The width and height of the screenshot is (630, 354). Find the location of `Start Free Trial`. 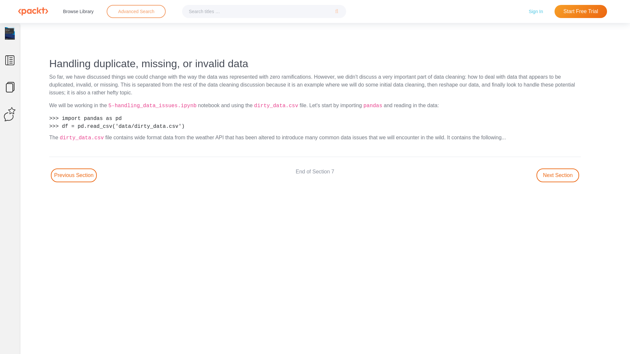

Start Free Trial is located at coordinates (581, 11).